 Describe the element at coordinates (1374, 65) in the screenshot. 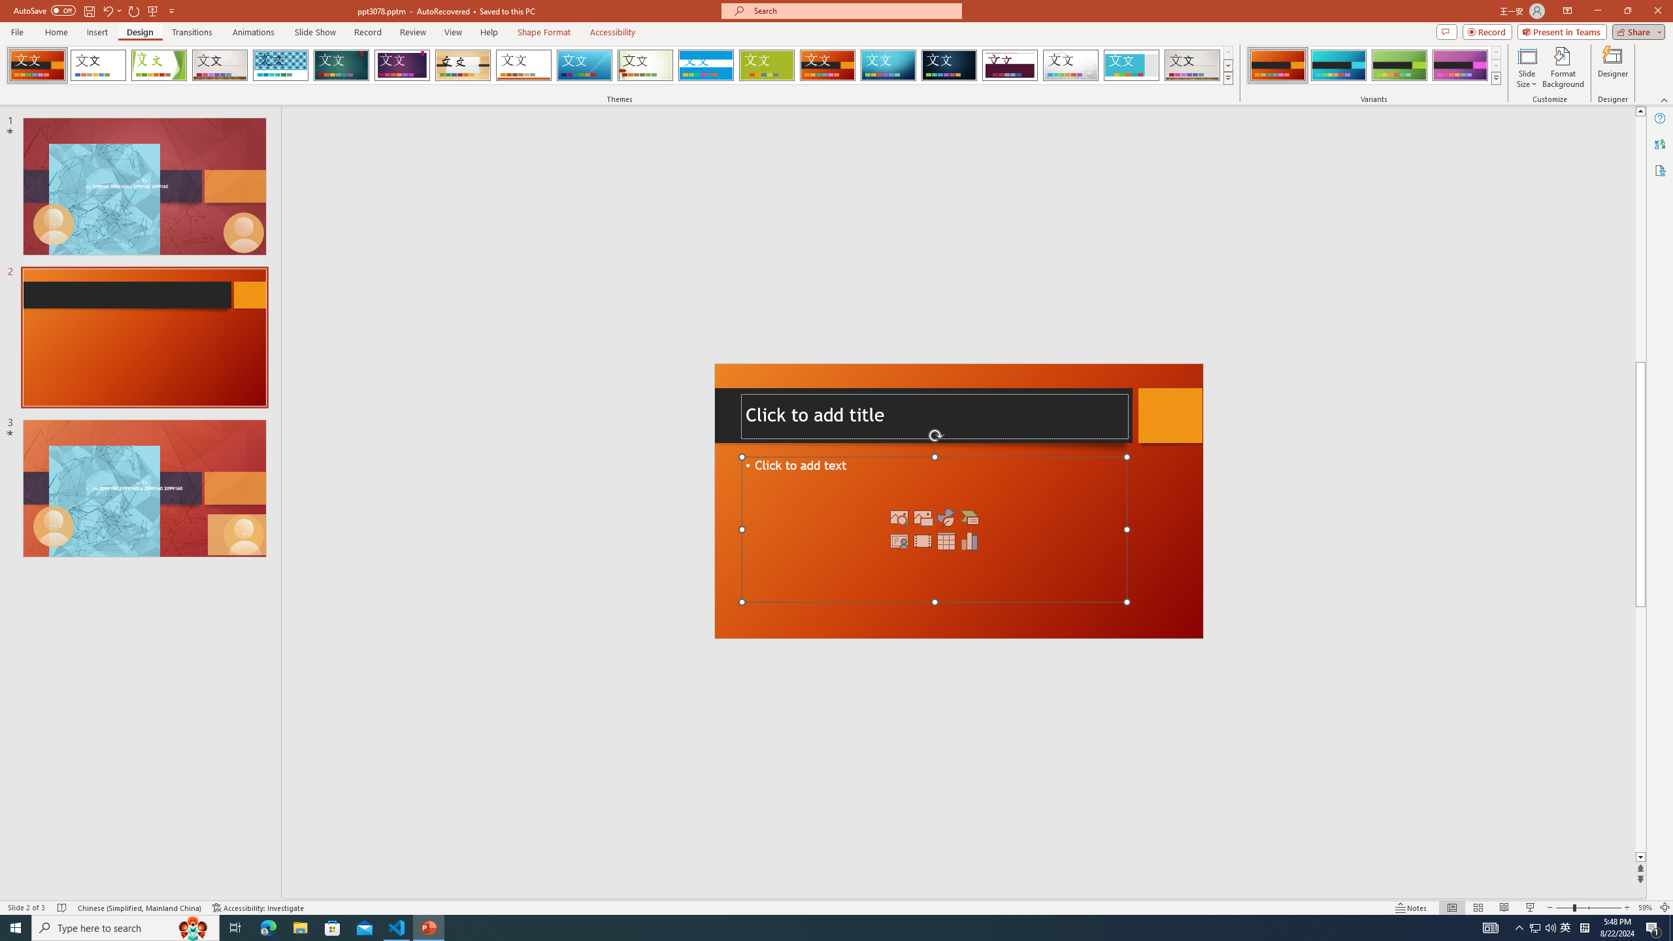

I see `AutomationID: ThemeVariantsGallery` at that location.